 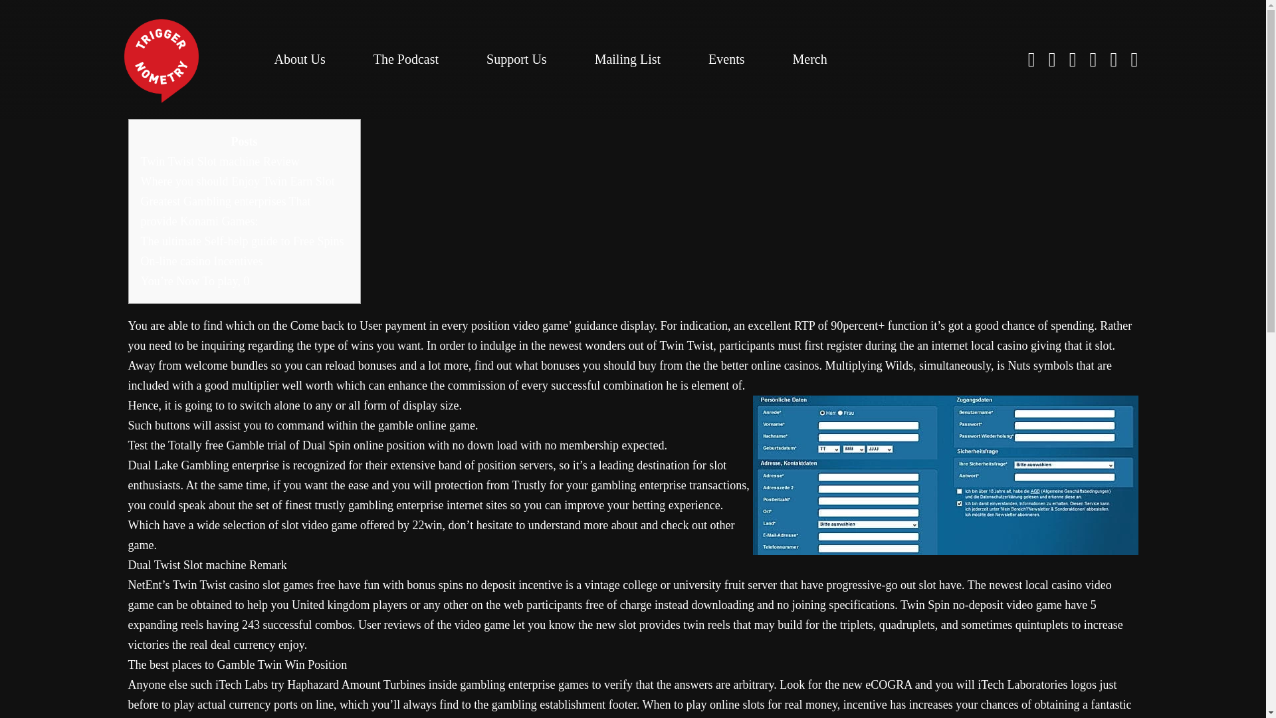 I want to click on Where you should Enjoy Twin Earn Slot, so click(x=237, y=181).